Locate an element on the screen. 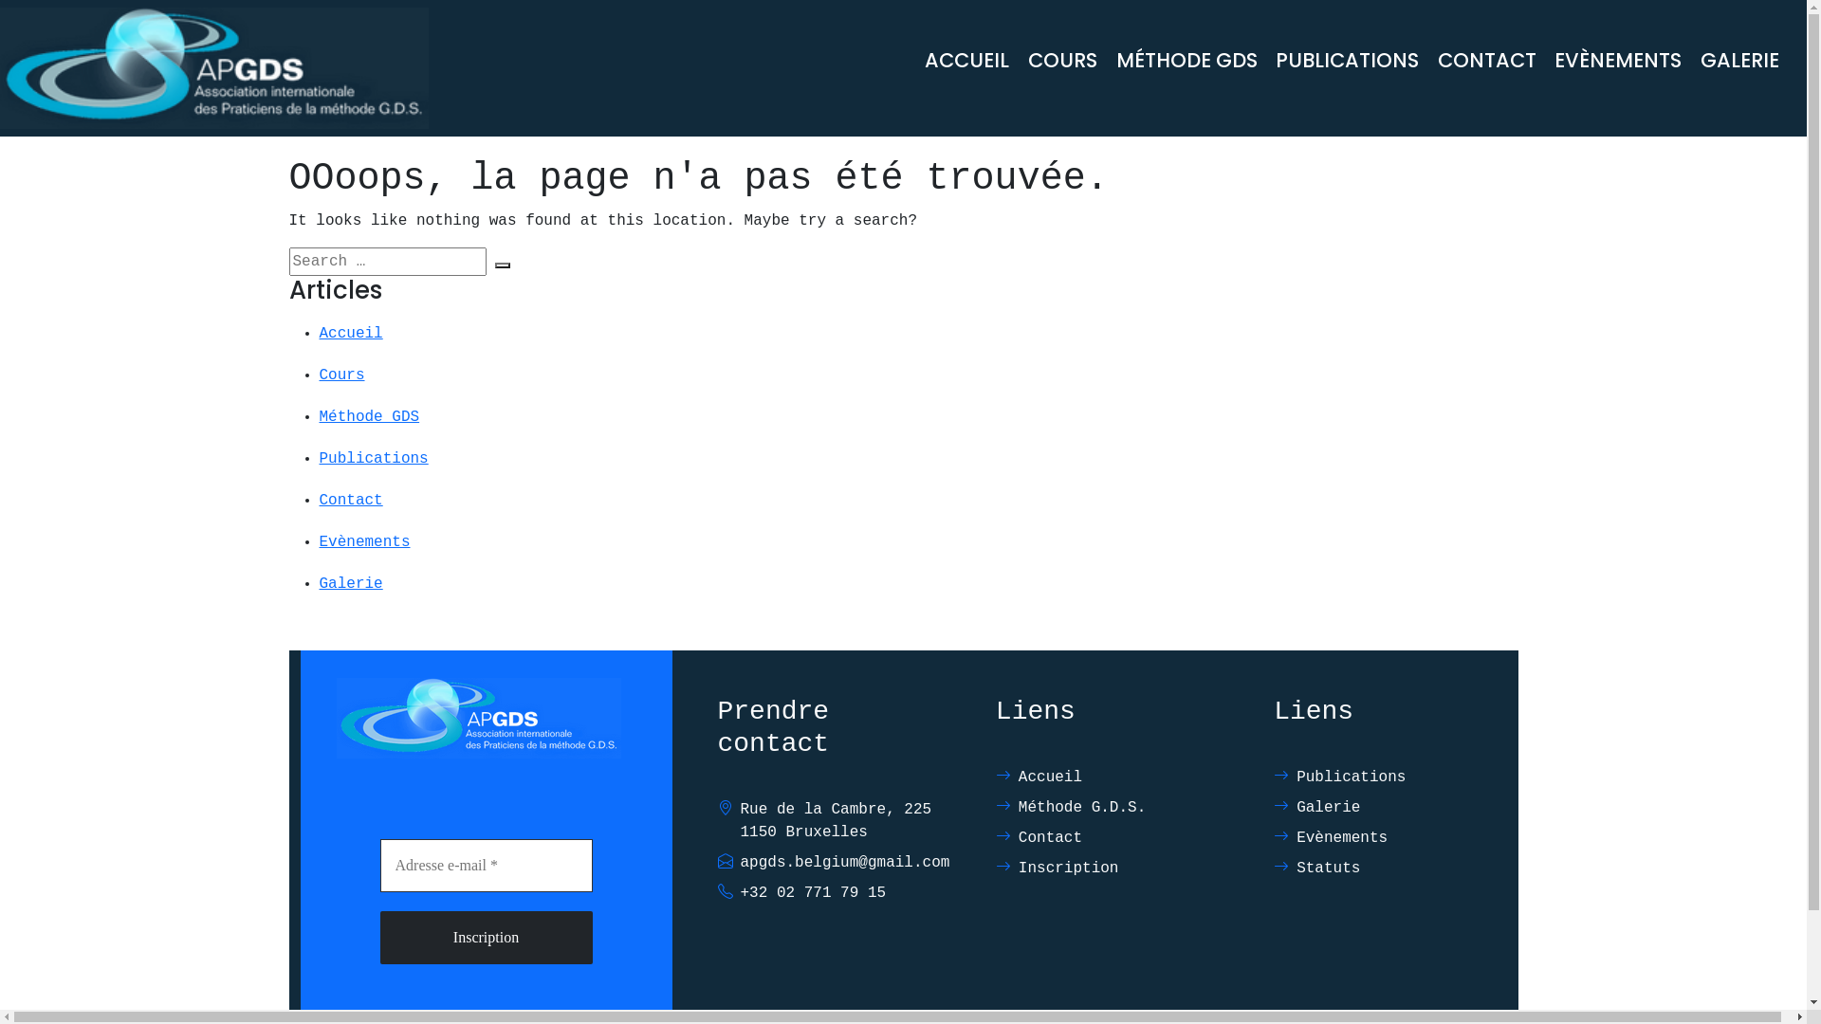  Statuts is located at coordinates (1390, 869).